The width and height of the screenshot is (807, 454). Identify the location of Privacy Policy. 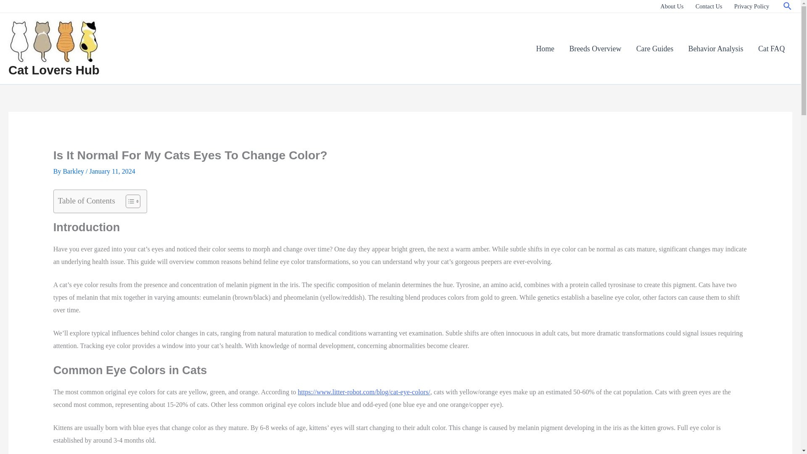
(752, 6).